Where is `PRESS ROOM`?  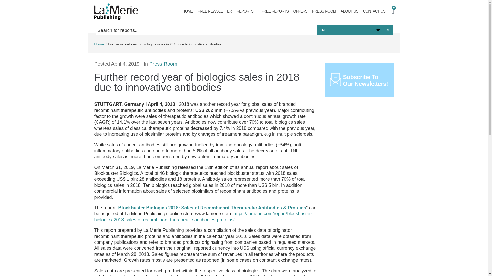 PRESS ROOM is located at coordinates (324, 11).